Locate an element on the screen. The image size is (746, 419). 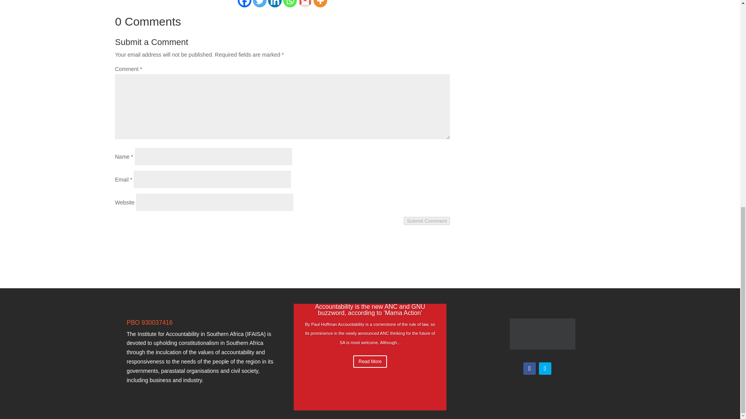
Linkedin is located at coordinates (275, 4).